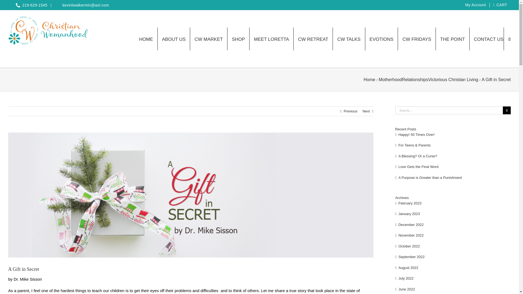 This screenshot has height=294, width=523. Describe the element at coordinates (28, 5) in the screenshot. I see `219-629-1545` at that location.